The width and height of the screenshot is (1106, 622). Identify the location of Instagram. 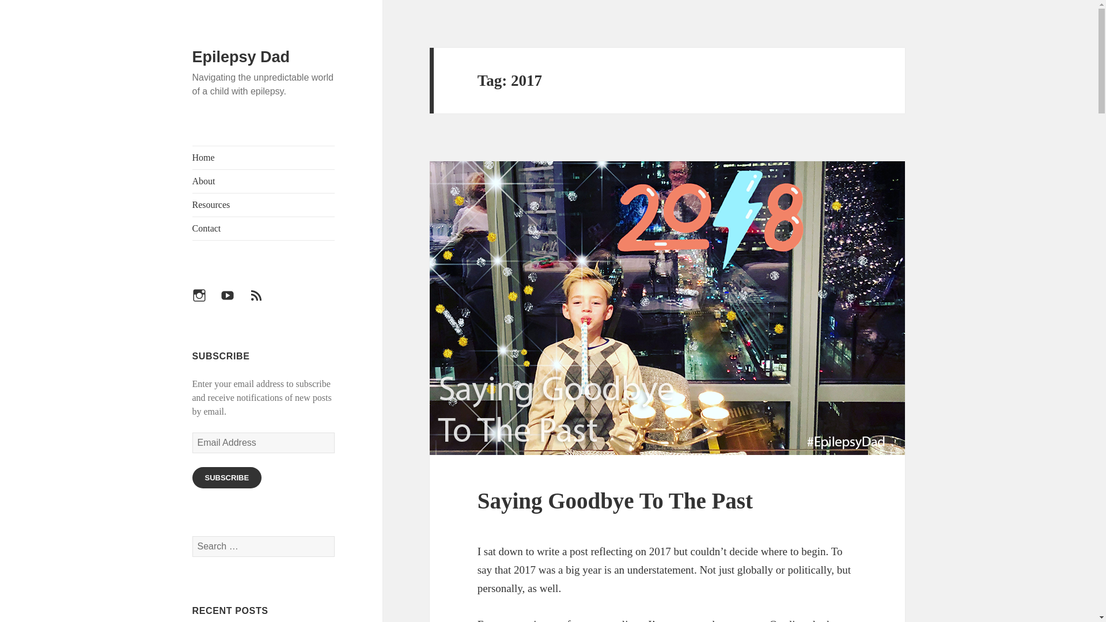
(206, 302).